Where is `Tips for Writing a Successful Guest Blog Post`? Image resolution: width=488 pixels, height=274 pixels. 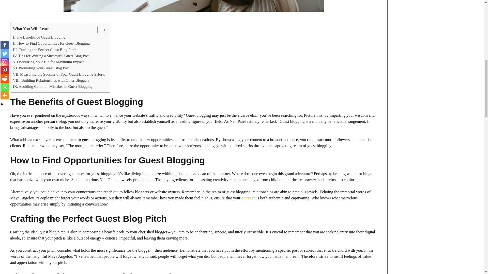
Tips for Writing a Successful Guest Blog Post is located at coordinates (51, 56).